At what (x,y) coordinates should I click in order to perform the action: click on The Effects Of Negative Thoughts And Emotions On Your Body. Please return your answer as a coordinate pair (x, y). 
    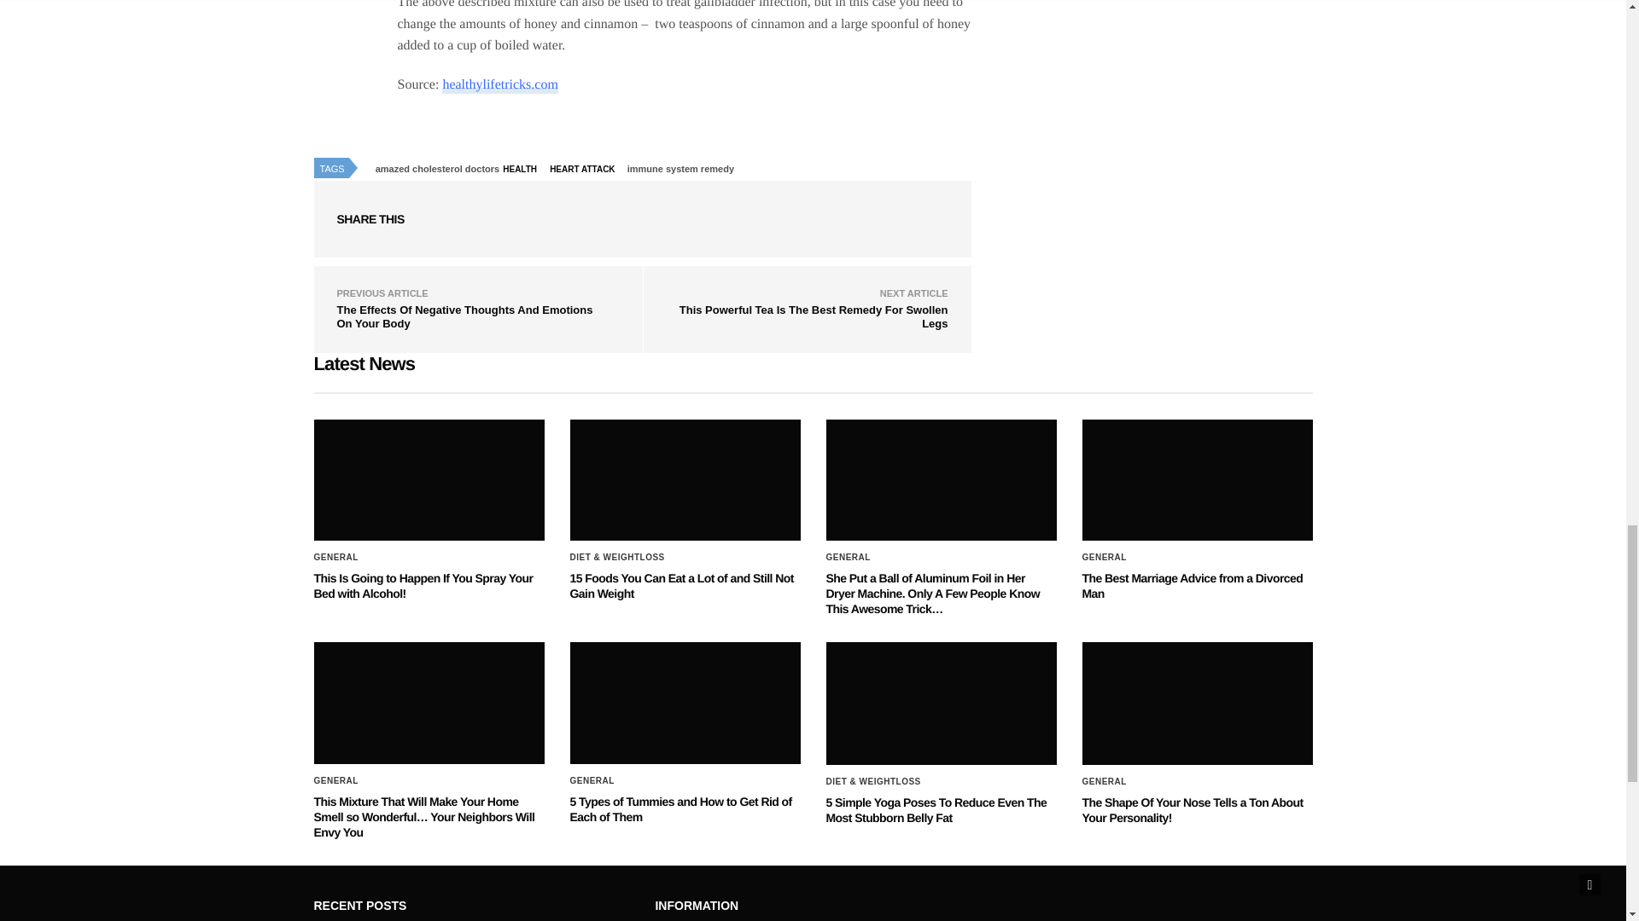
    Looking at the image, I should click on (464, 316).